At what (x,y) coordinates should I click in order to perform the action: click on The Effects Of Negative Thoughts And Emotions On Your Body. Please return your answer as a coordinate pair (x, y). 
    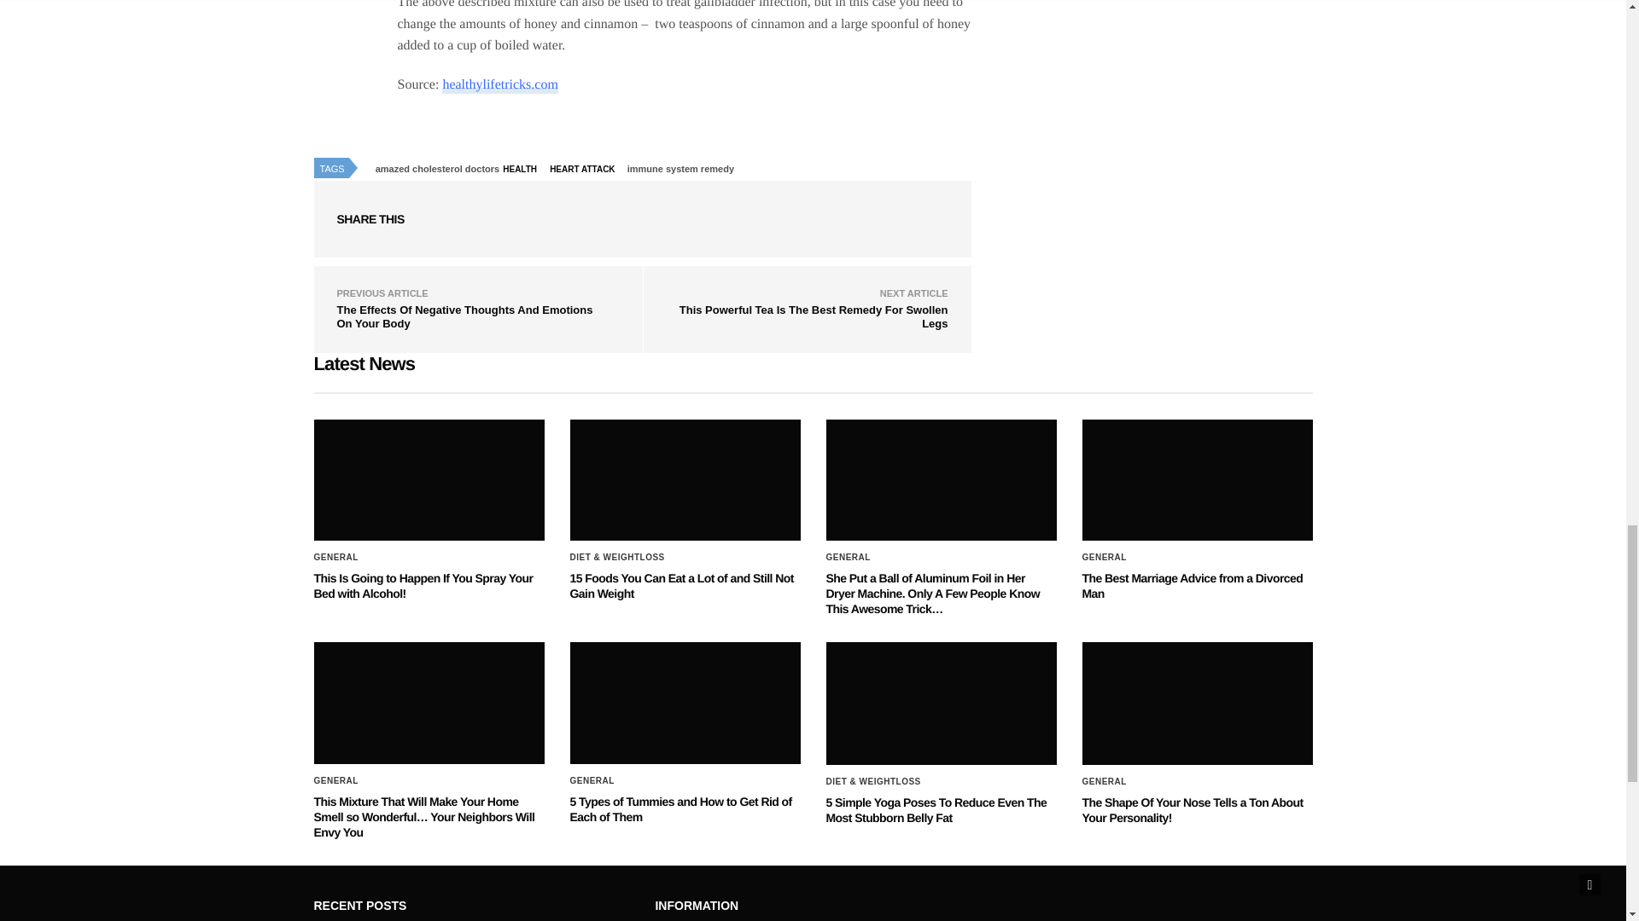
    Looking at the image, I should click on (464, 316).